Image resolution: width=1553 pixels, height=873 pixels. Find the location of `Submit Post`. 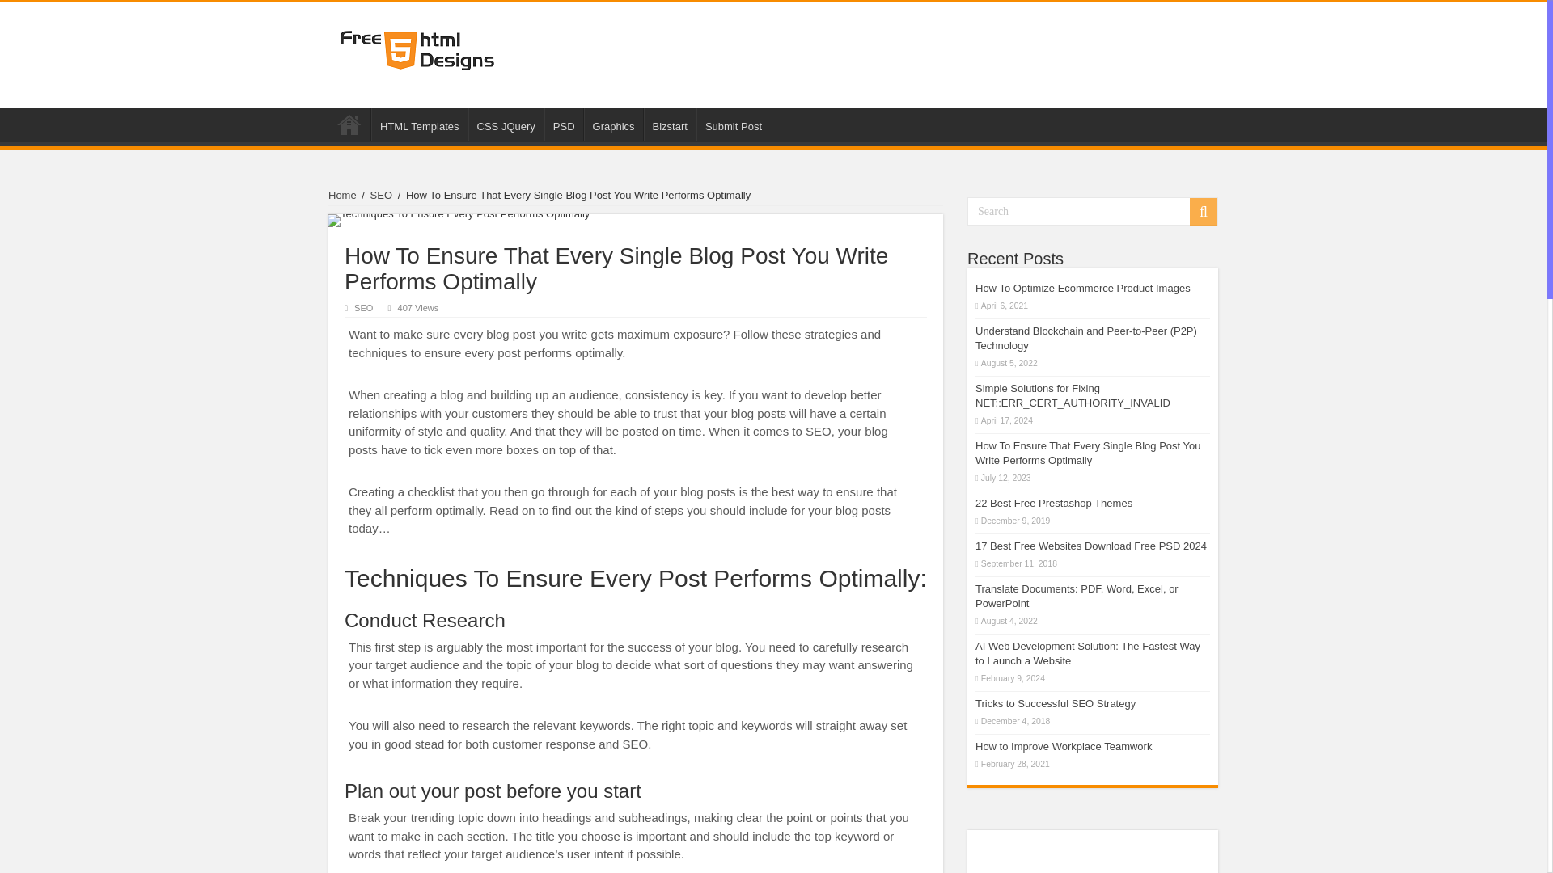

Submit Post is located at coordinates (733, 124).